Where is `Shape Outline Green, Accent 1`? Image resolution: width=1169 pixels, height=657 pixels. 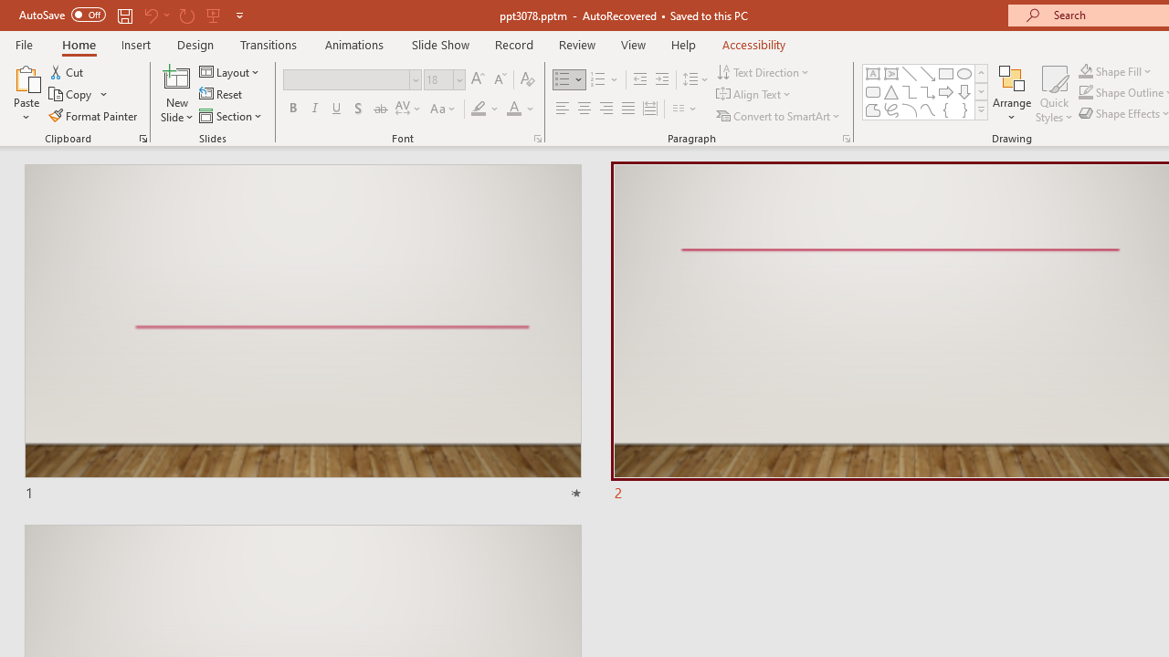 Shape Outline Green, Accent 1 is located at coordinates (1085, 93).